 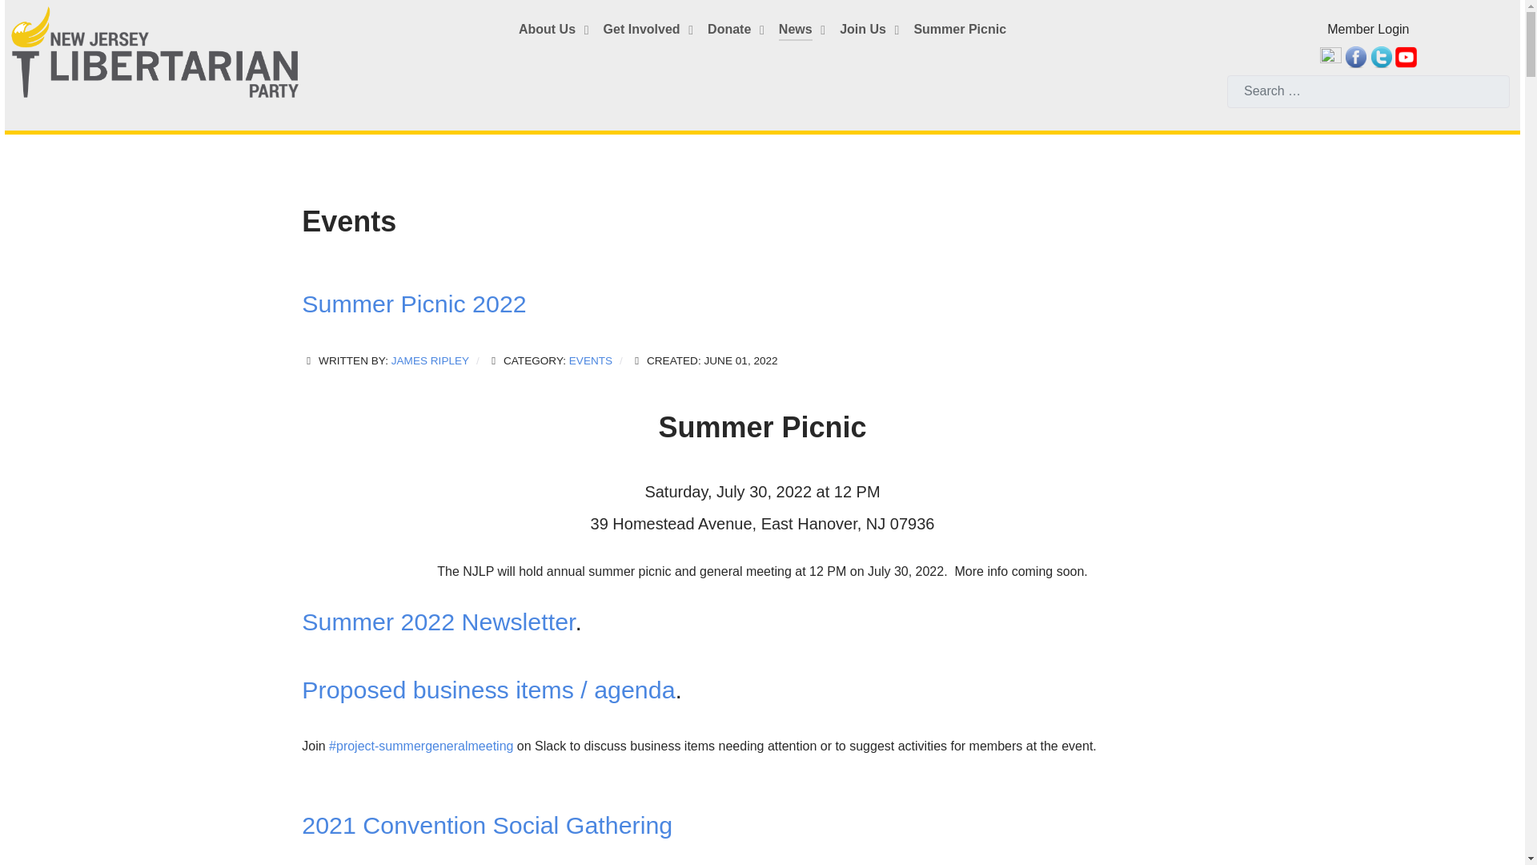 I want to click on NJLP Facebook, so click(x=1355, y=56).